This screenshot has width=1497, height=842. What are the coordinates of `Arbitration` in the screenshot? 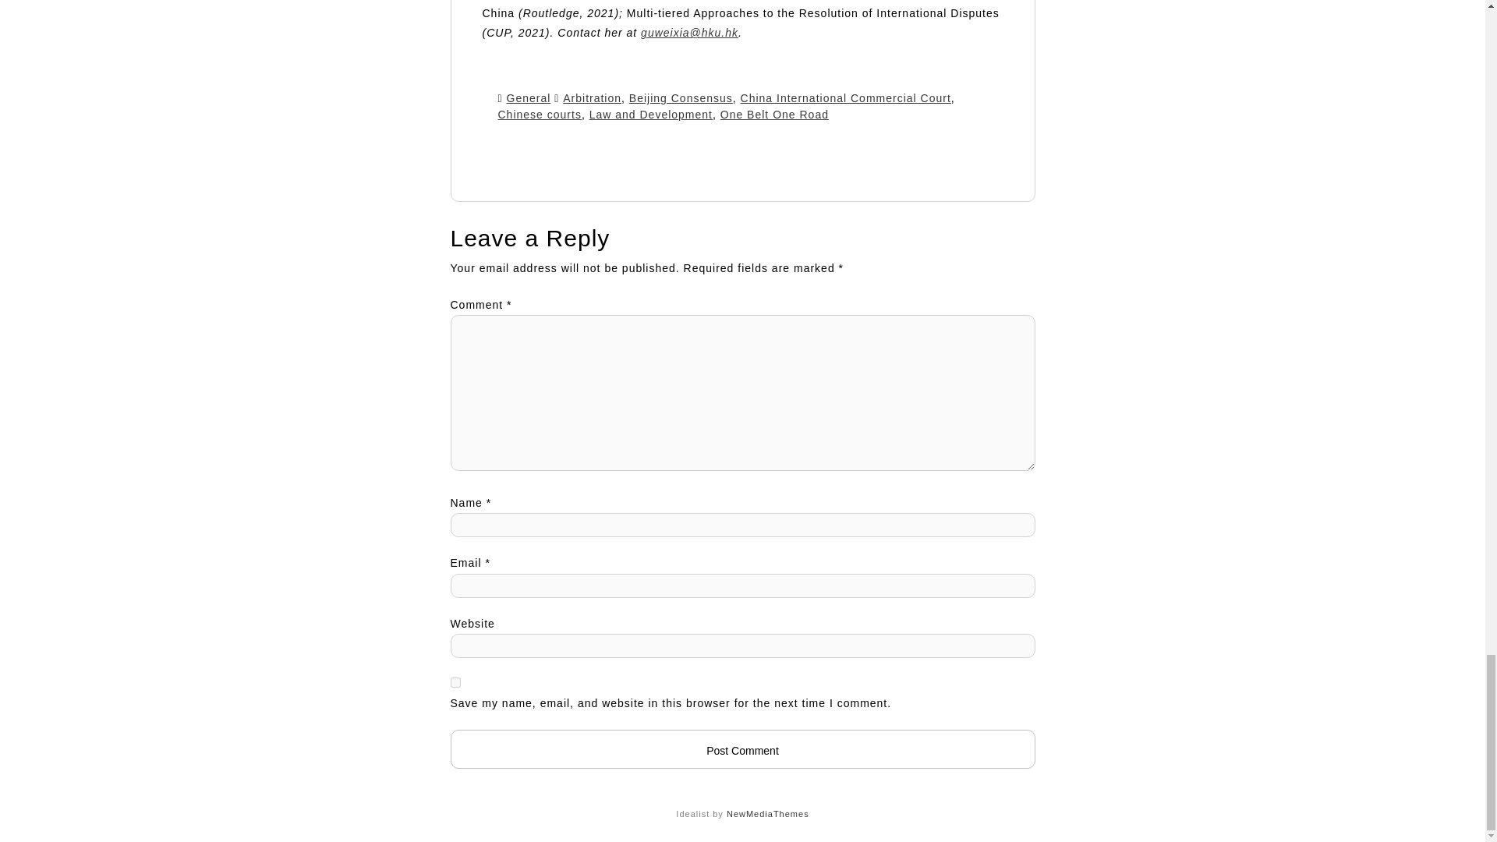 It's located at (591, 97).